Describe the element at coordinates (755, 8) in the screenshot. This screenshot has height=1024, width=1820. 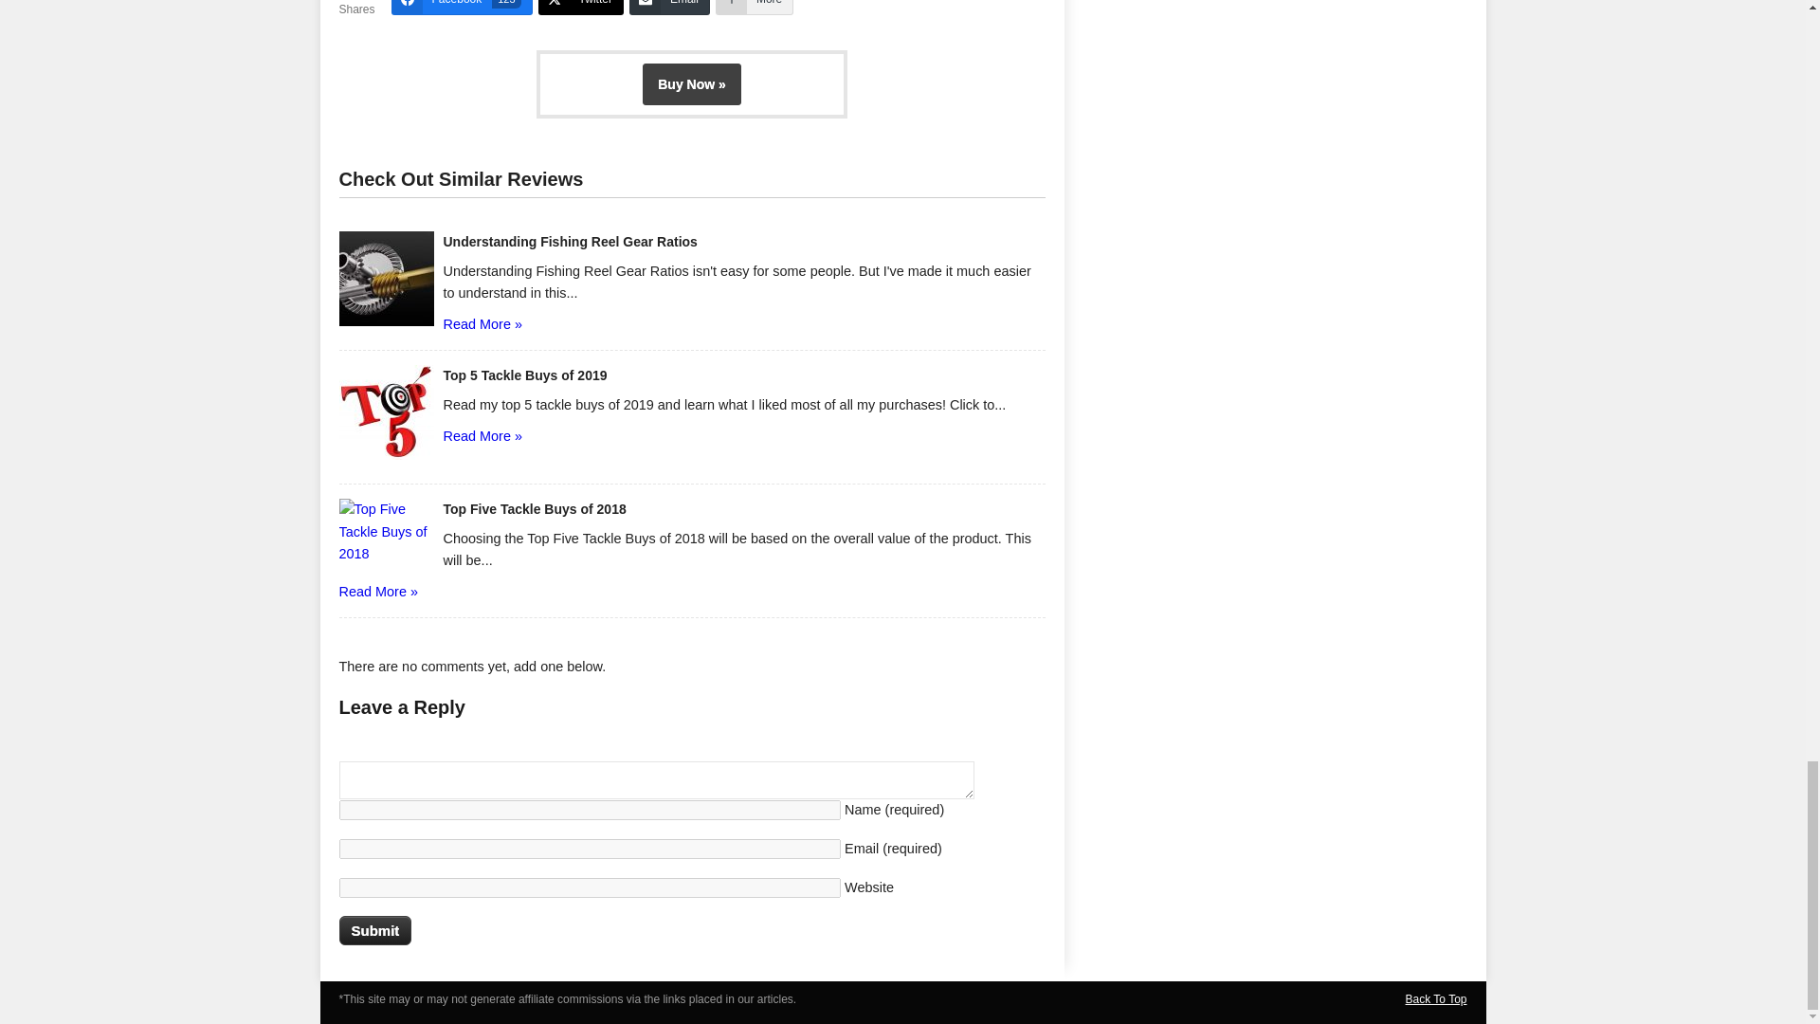
I see `Twitter` at that location.